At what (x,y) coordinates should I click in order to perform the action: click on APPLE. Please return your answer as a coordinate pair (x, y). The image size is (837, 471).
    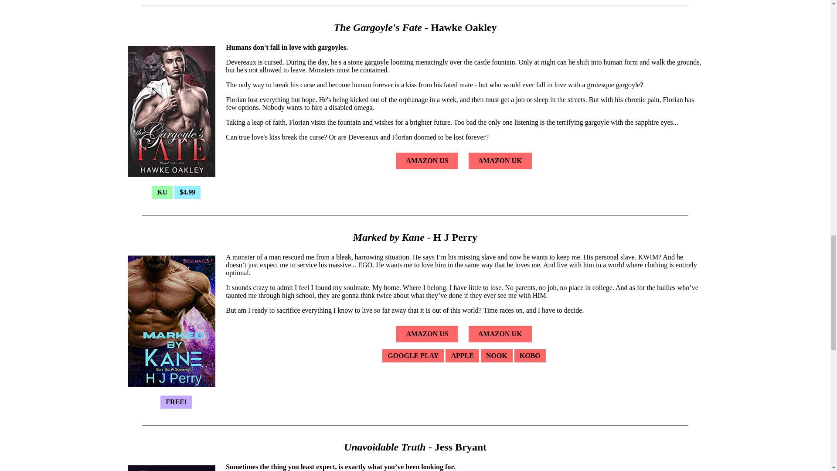
    Looking at the image, I should click on (462, 355).